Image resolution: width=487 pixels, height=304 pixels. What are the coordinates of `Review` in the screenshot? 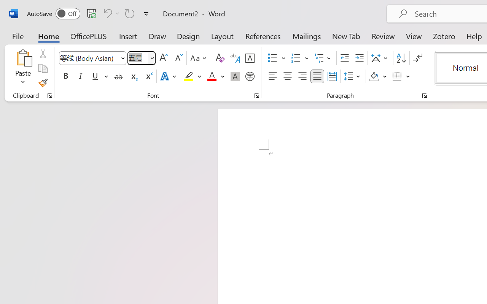 It's located at (383, 36).